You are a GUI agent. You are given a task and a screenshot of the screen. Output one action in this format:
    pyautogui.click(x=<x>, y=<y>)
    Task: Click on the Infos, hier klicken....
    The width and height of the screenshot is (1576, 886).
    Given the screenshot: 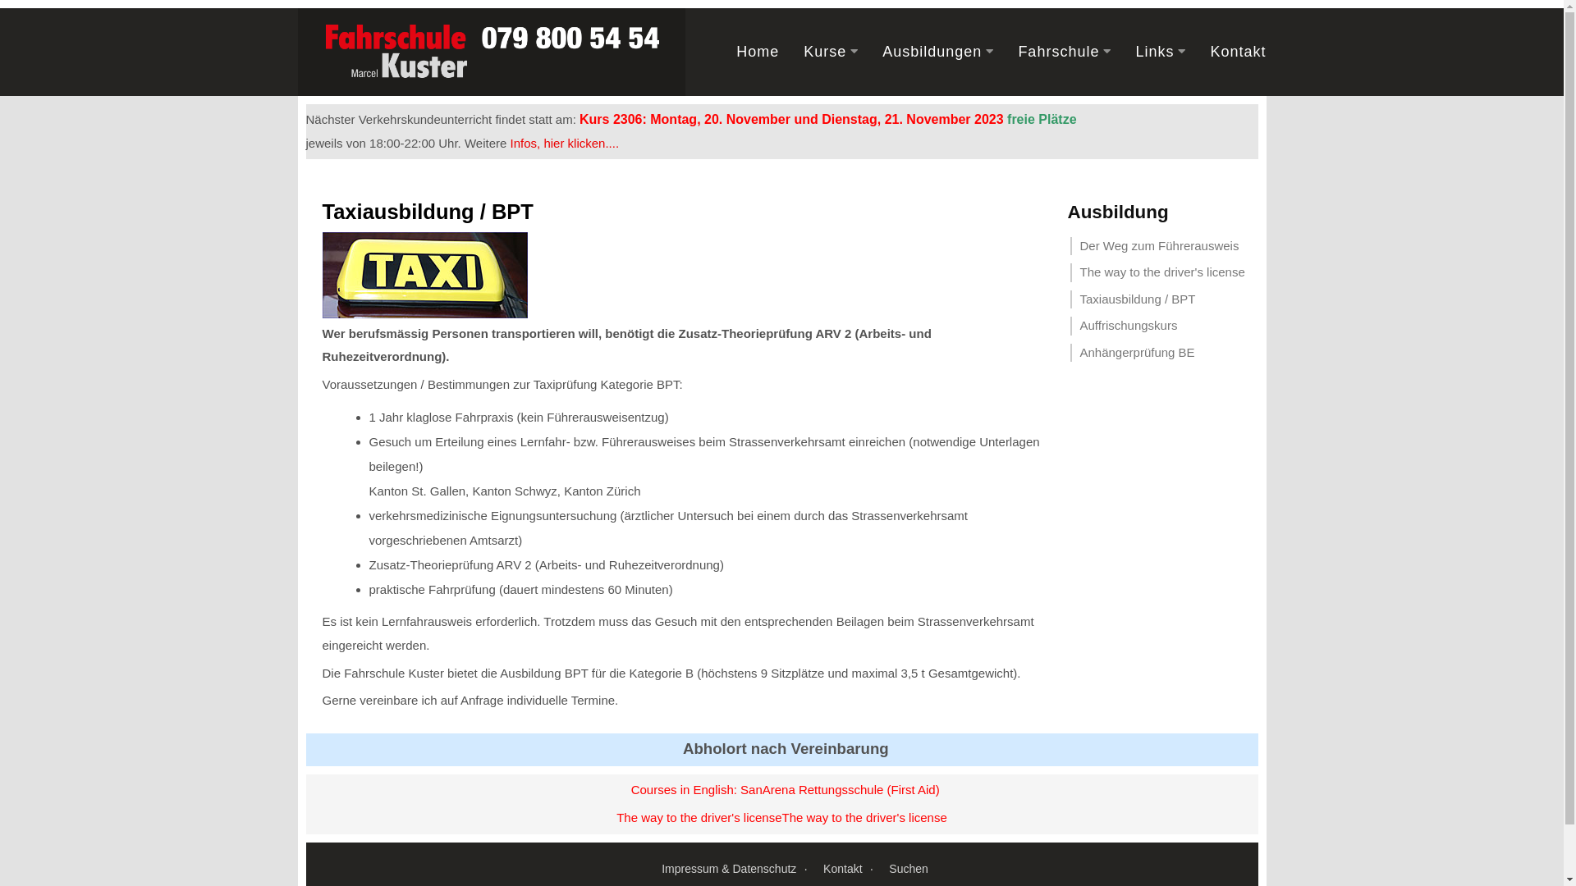 What is the action you would take?
    pyautogui.click(x=565, y=143)
    